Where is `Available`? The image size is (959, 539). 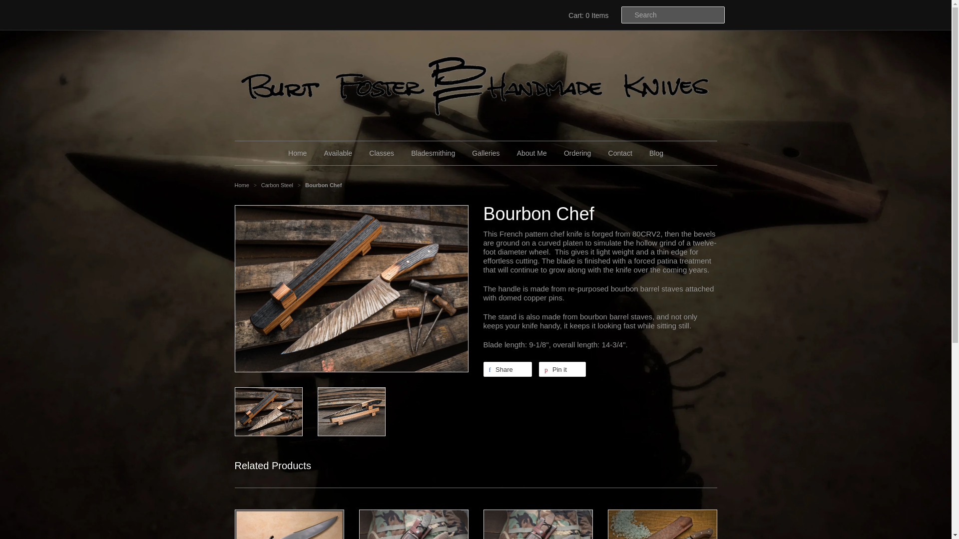
Available is located at coordinates (338, 153).